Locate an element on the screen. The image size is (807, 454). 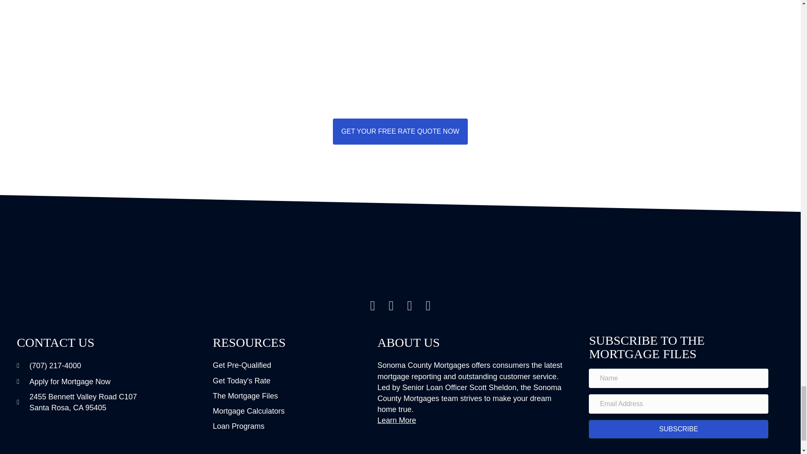
Sonoma County Mortgages Scott Sheldon Senior Loan Officer is located at coordinates (400, 265).